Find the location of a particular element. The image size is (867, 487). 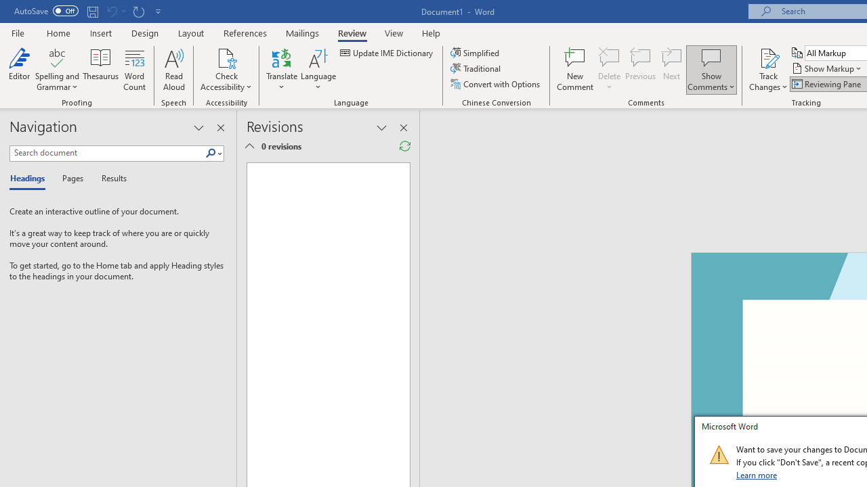

Translate is located at coordinates (282, 69).